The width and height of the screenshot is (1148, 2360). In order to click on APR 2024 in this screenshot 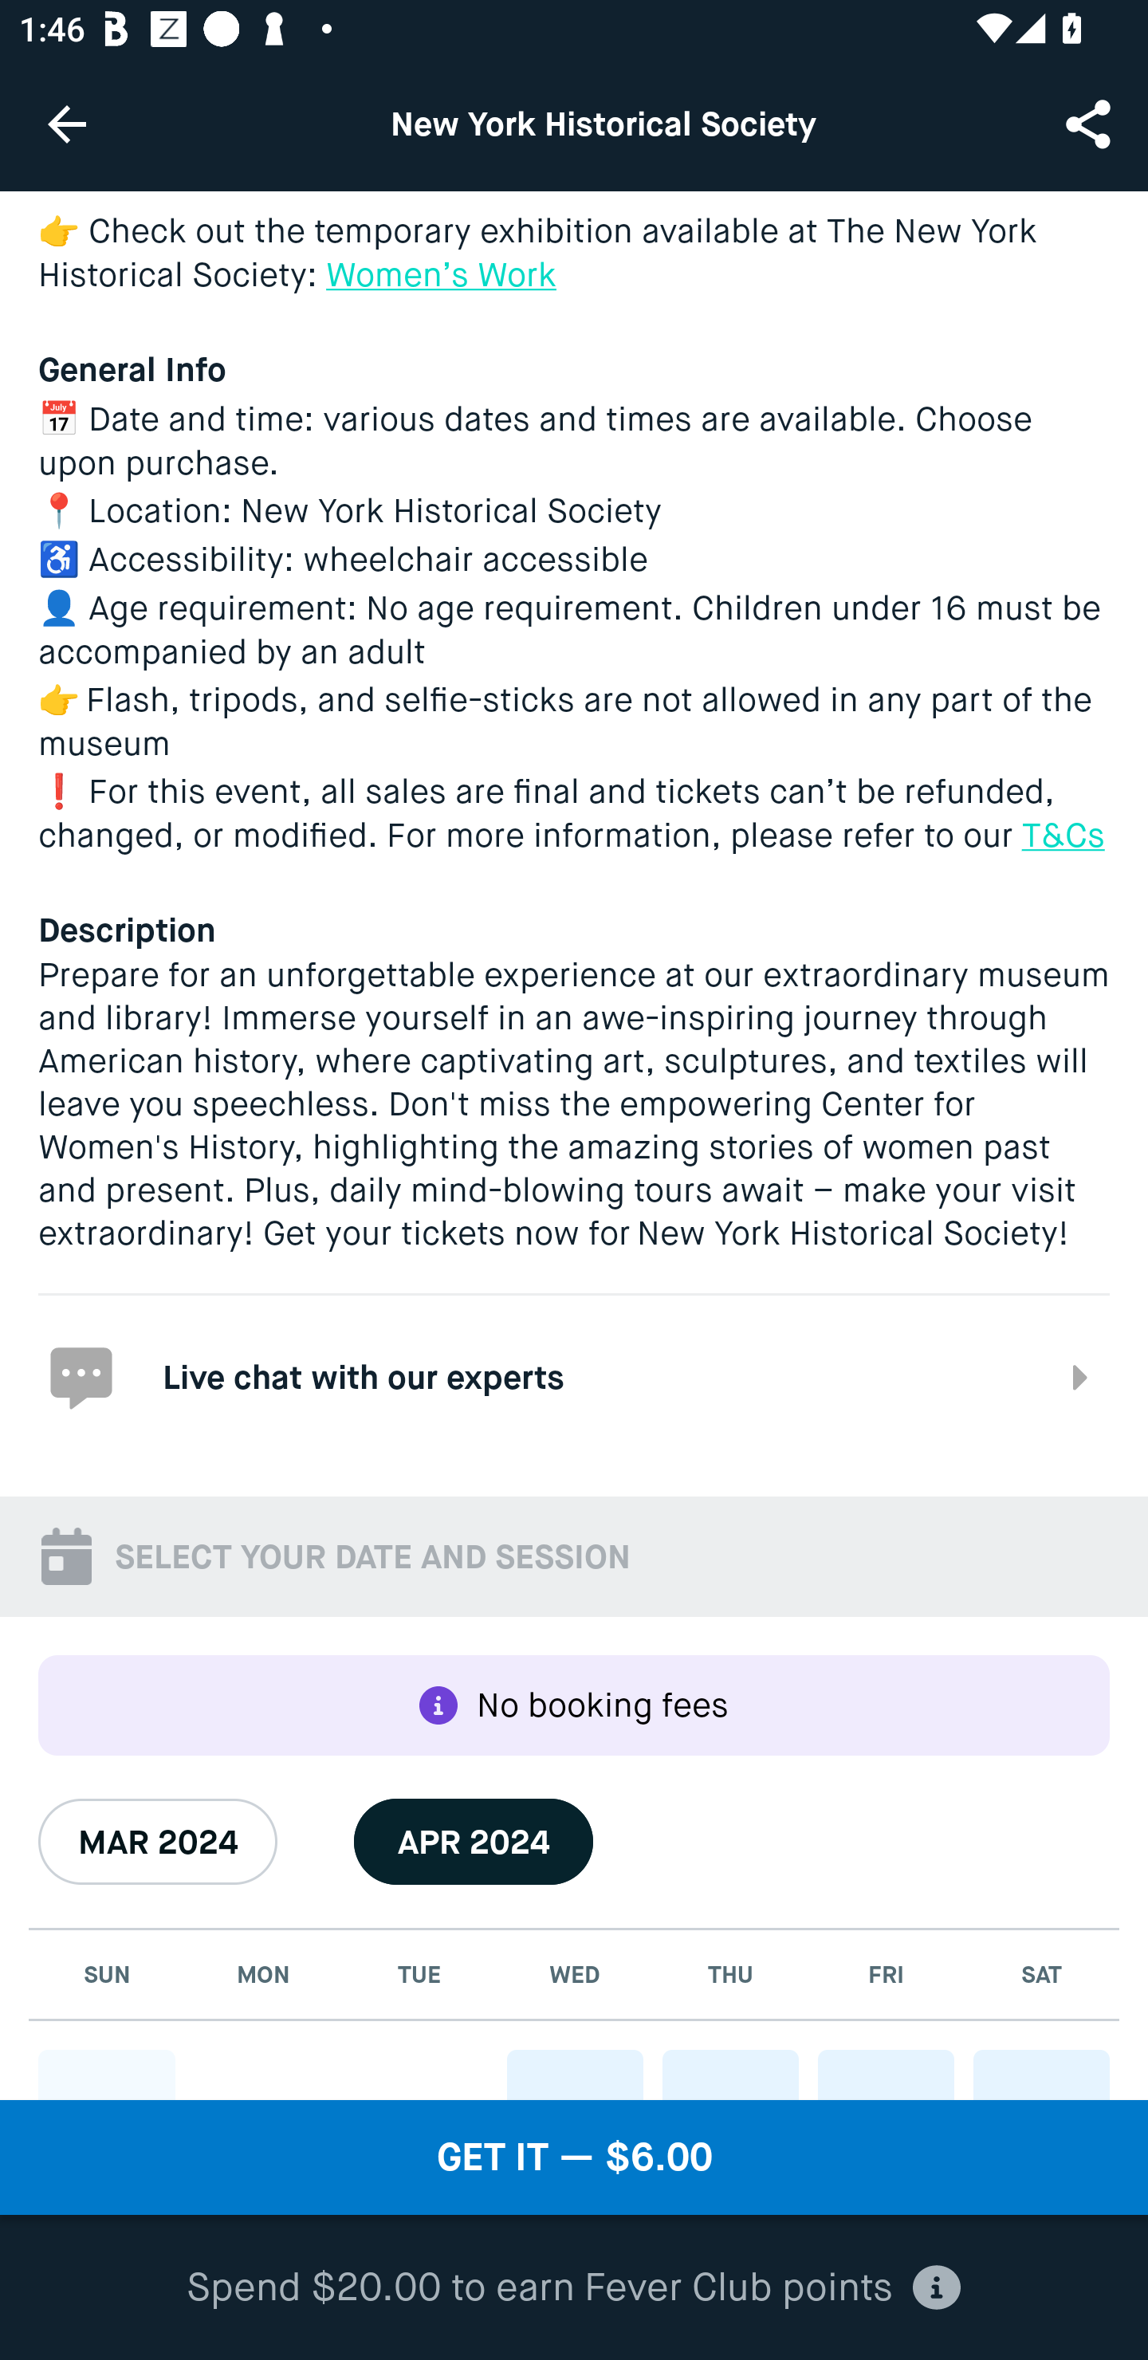, I will do `click(474, 1842)`.